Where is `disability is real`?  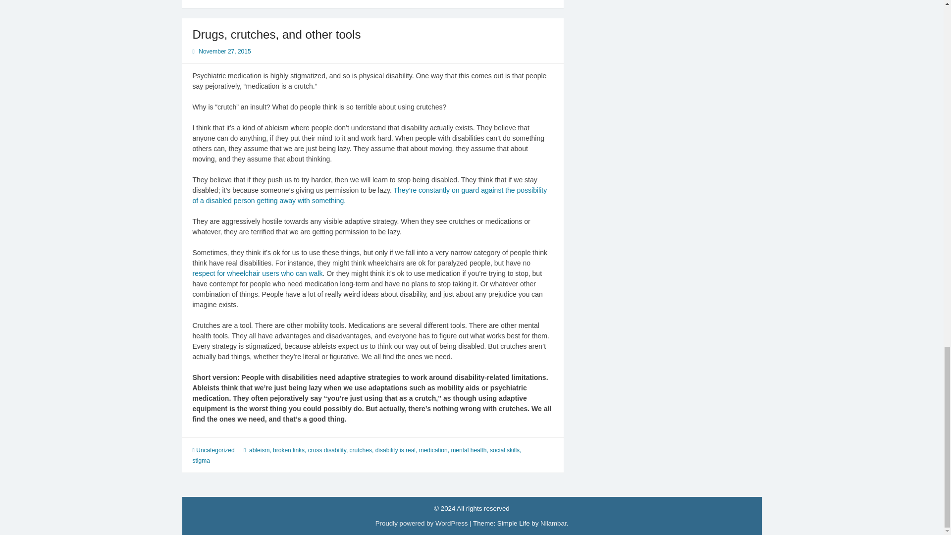
disability is real is located at coordinates (395, 450).